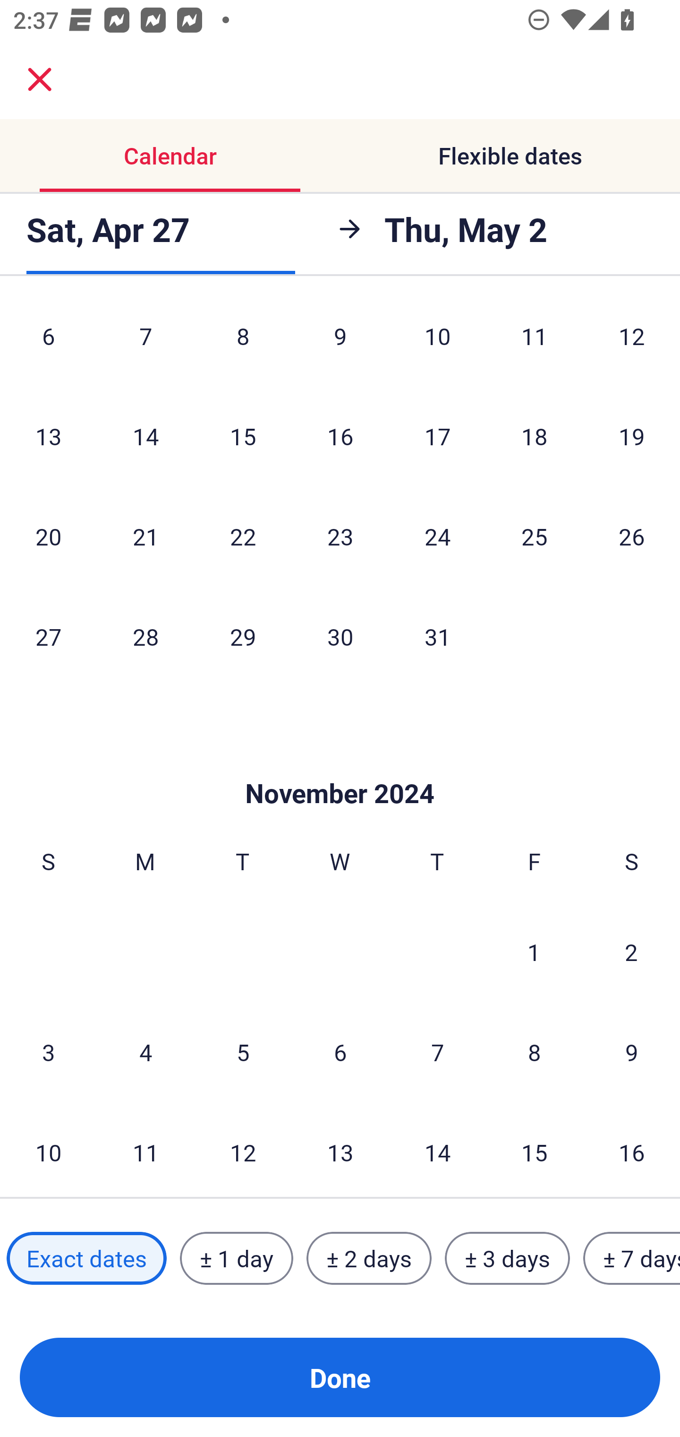  Describe the element at coordinates (632, 1051) in the screenshot. I see `9 Saturday, November 9, 2024` at that location.